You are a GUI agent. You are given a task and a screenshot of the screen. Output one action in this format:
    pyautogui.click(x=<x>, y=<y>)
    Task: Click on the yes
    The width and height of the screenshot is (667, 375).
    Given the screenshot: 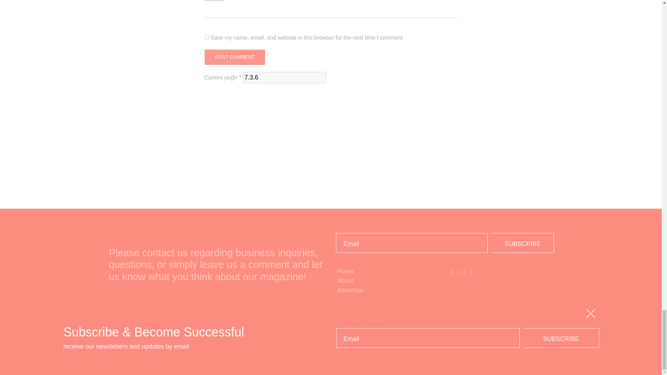 What is the action you would take?
    pyautogui.click(x=206, y=37)
    